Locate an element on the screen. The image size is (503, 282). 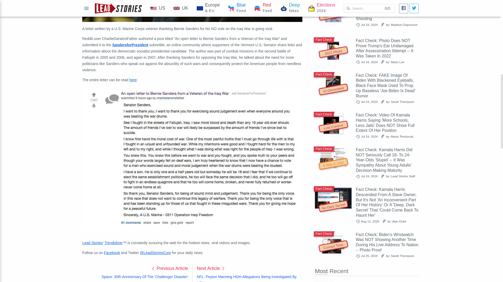
SandersforPresident is located at coordinates (130, 45).